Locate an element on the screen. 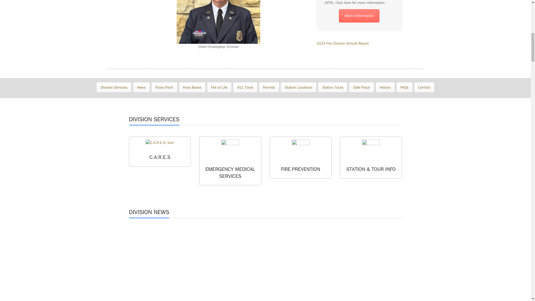 This screenshot has height=301, width=535. File of Life is located at coordinates (219, 87).